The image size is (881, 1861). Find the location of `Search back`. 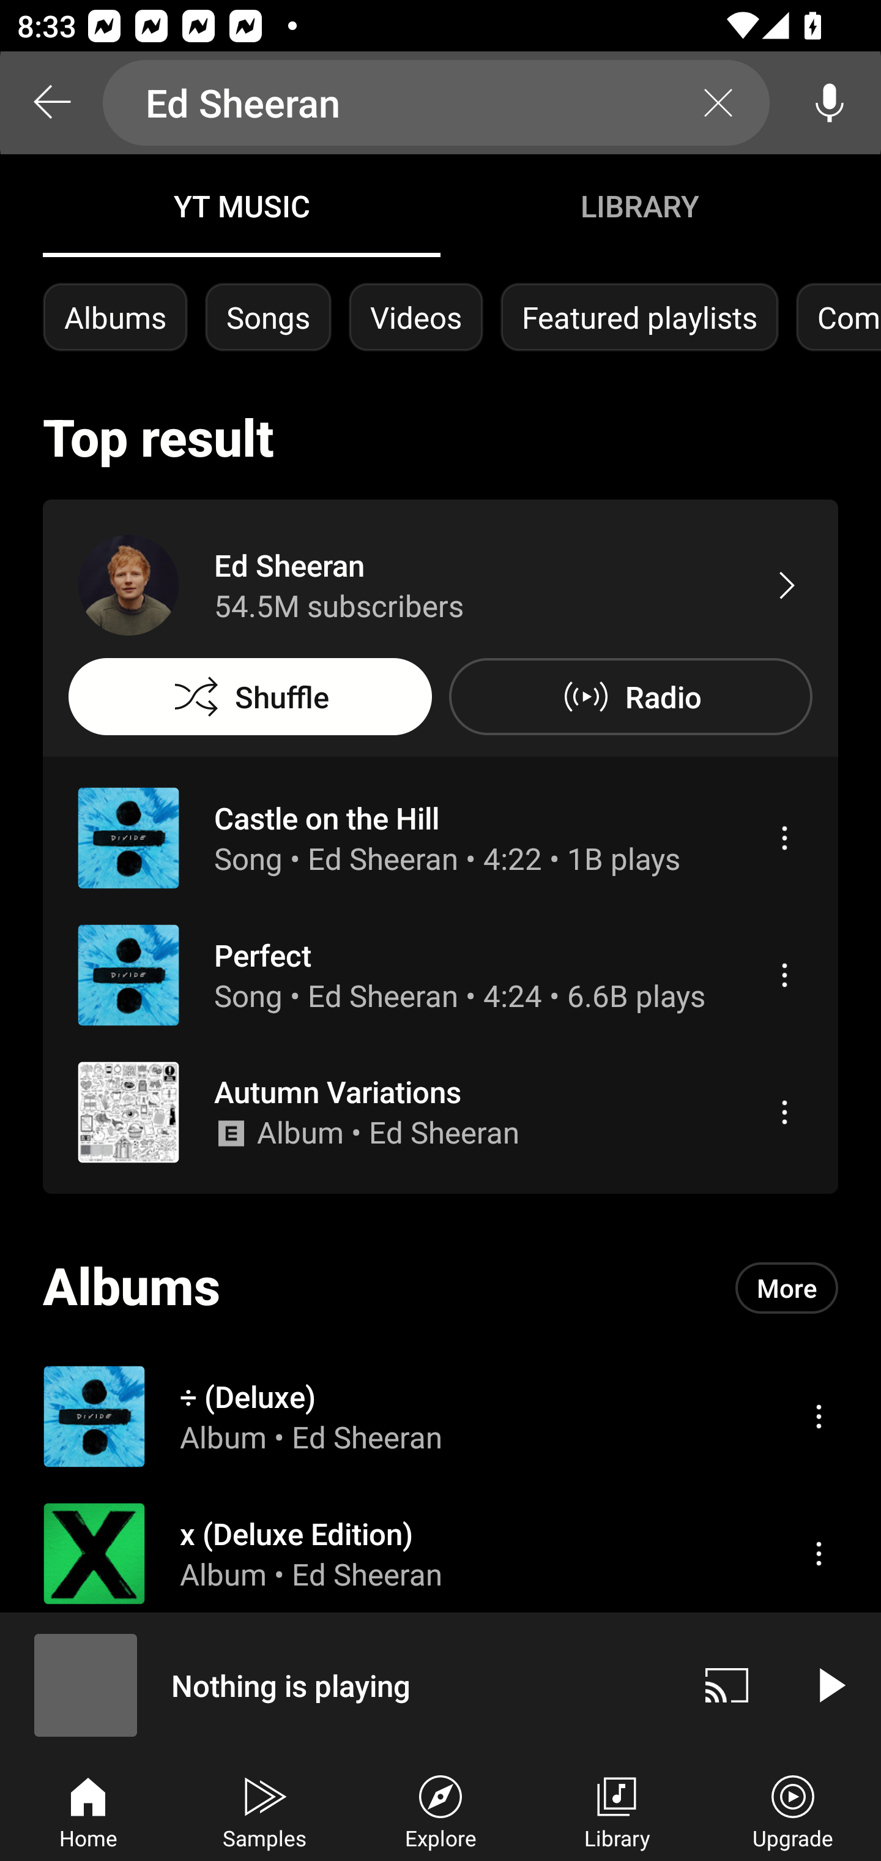

Search back is located at coordinates (51, 103).